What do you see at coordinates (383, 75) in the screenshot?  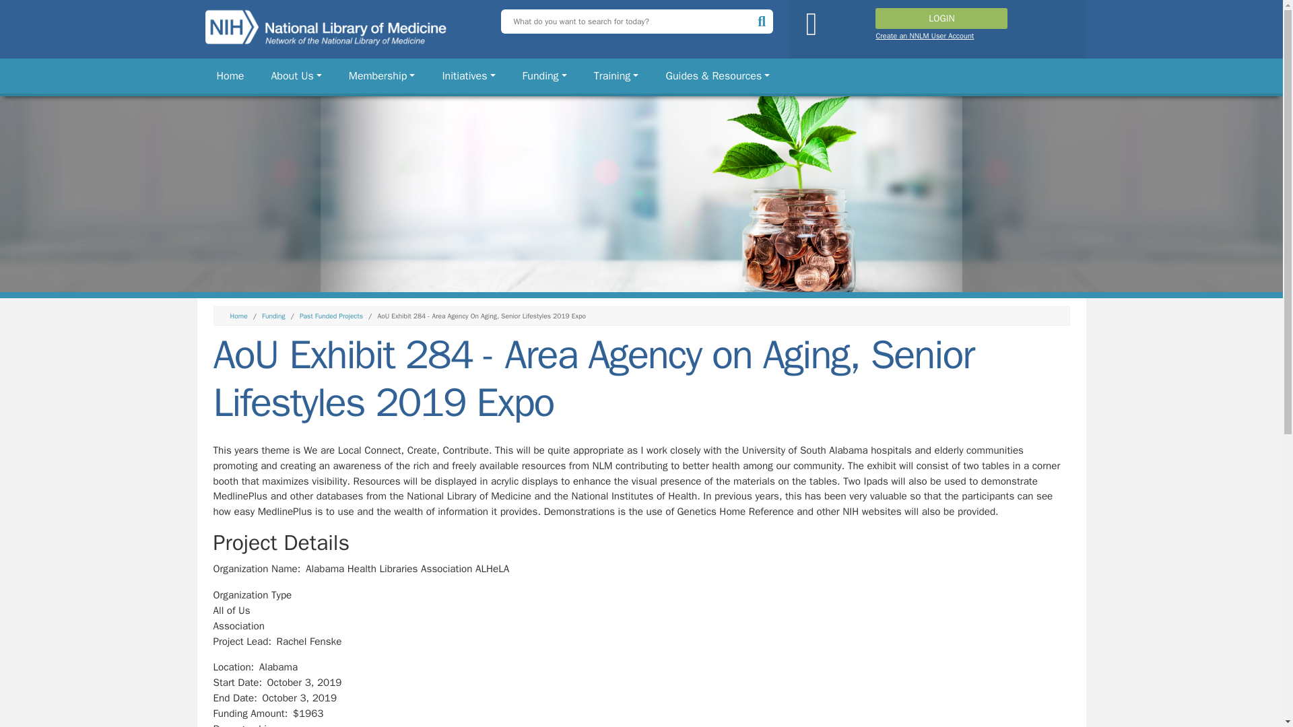 I see `Membership` at bounding box center [383, 75].